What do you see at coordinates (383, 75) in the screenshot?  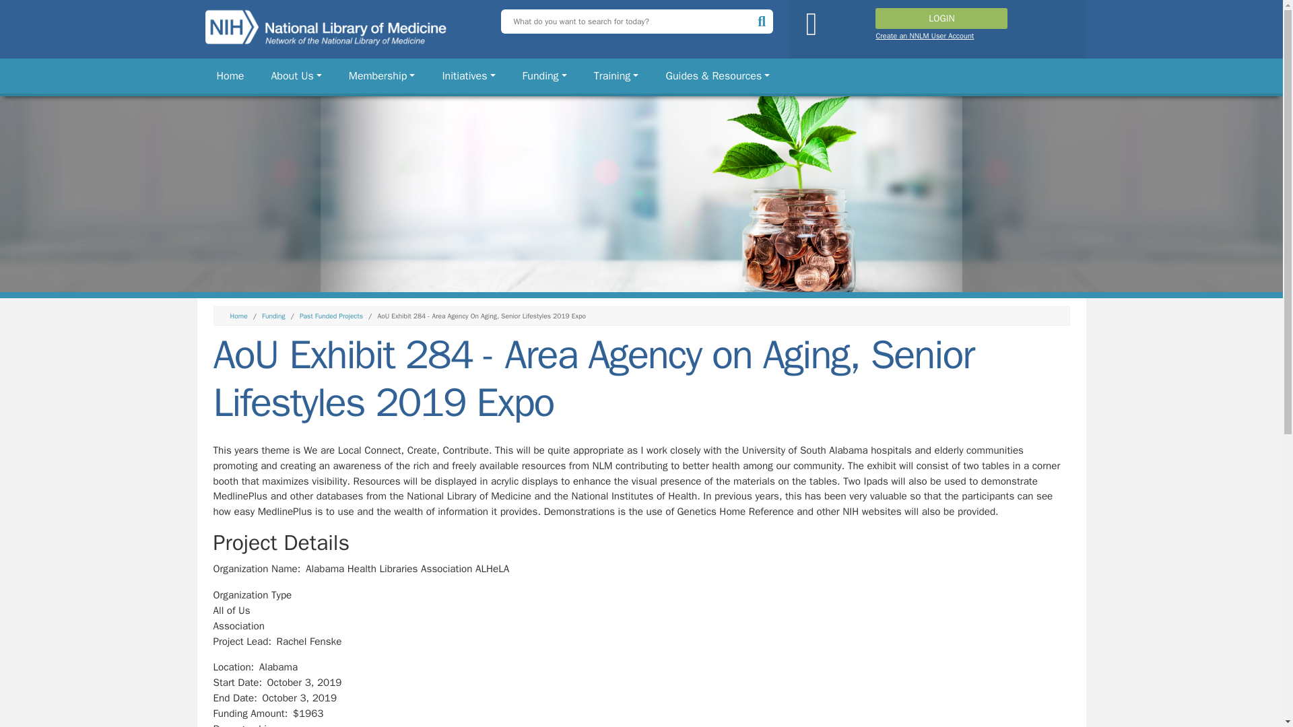 I see `Membership` at bounding box center [383, 75].